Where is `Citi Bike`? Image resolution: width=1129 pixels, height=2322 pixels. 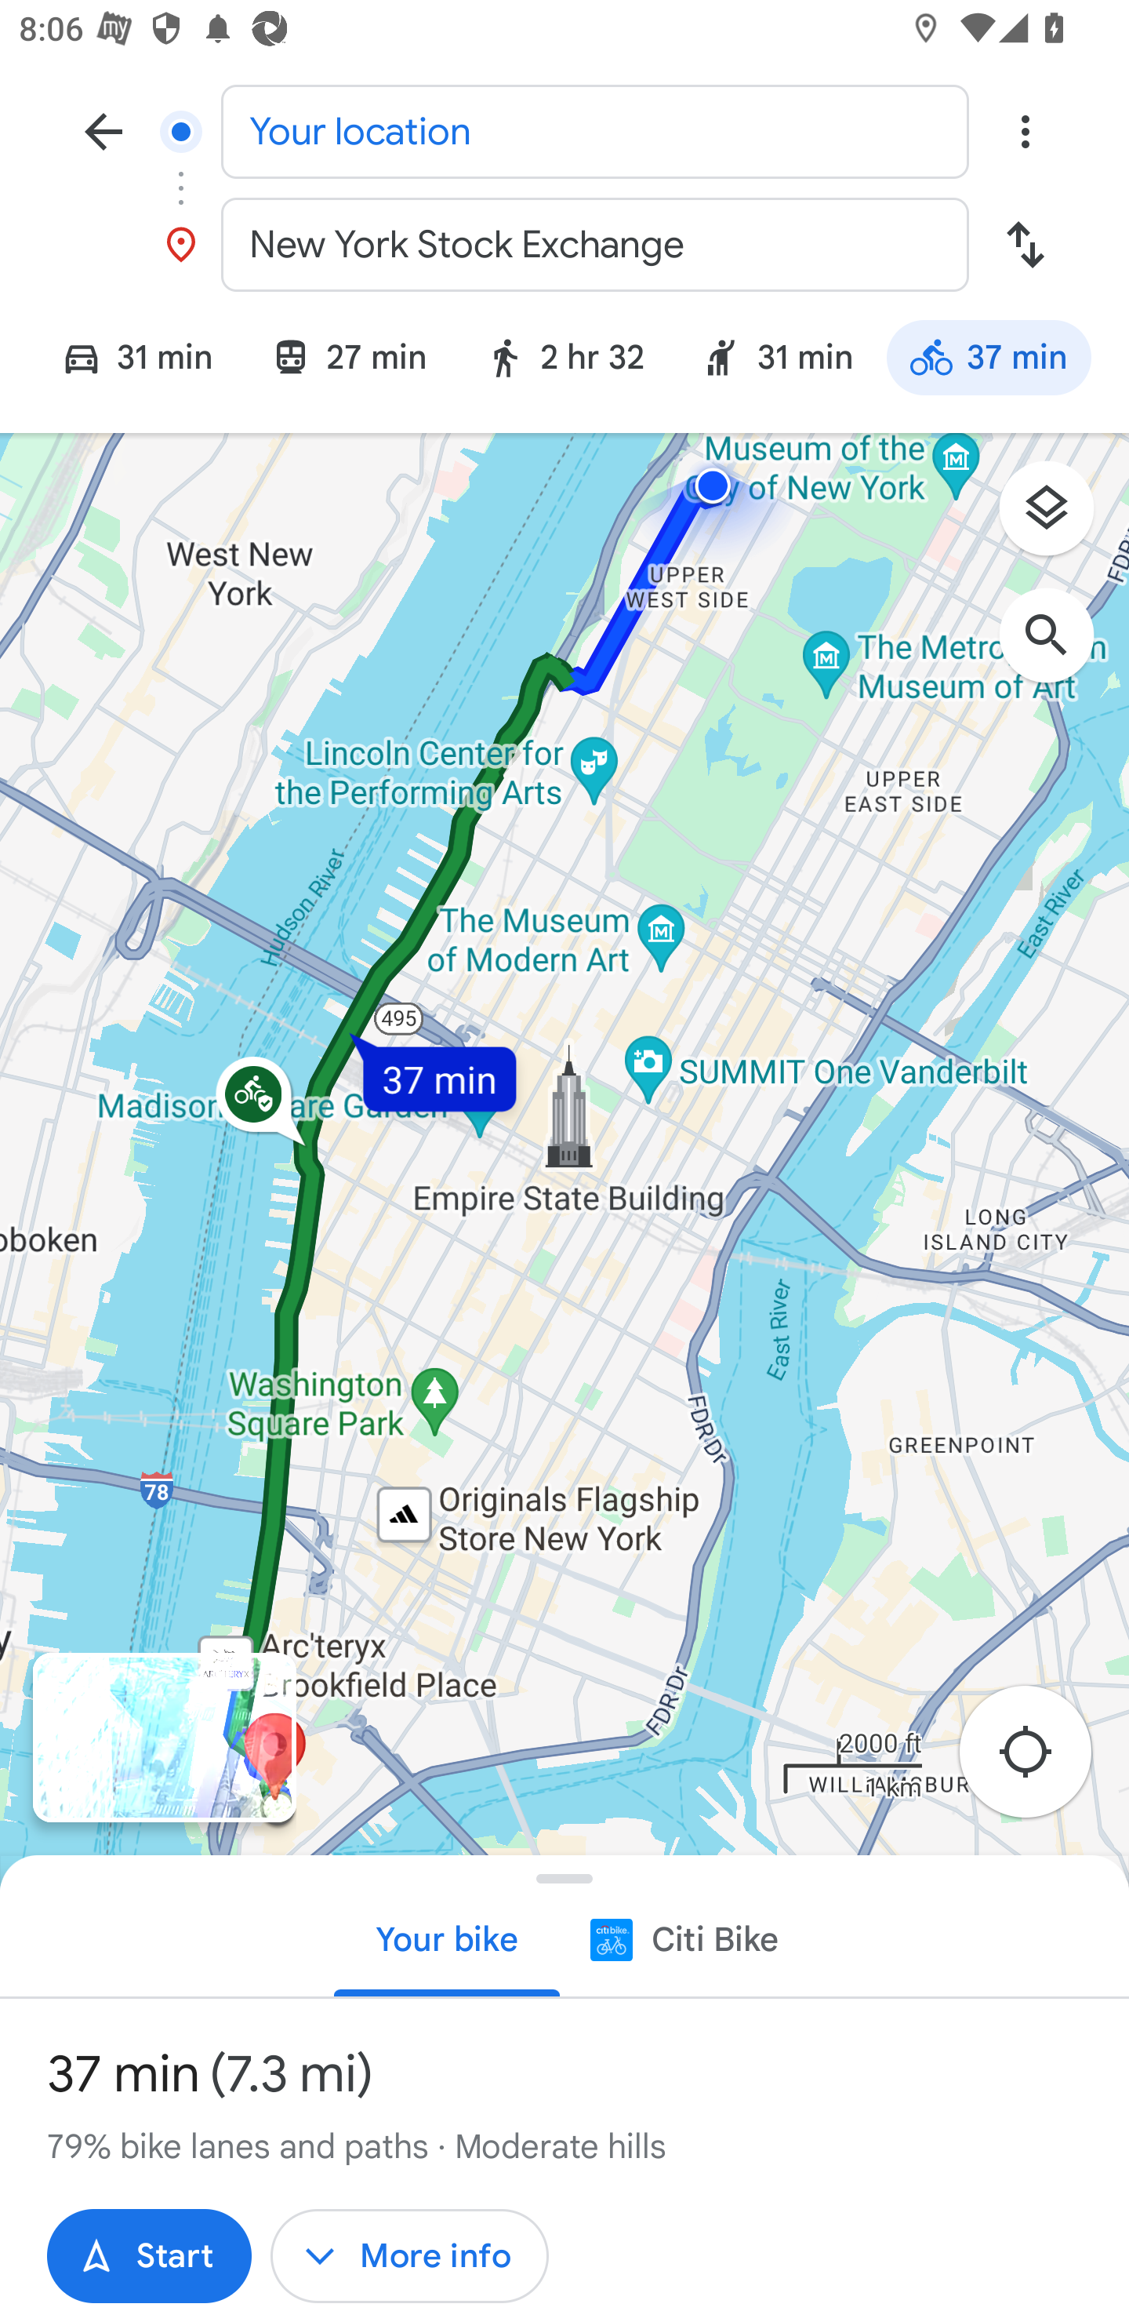 Citi Bike is located at coordinates (682, 1939).